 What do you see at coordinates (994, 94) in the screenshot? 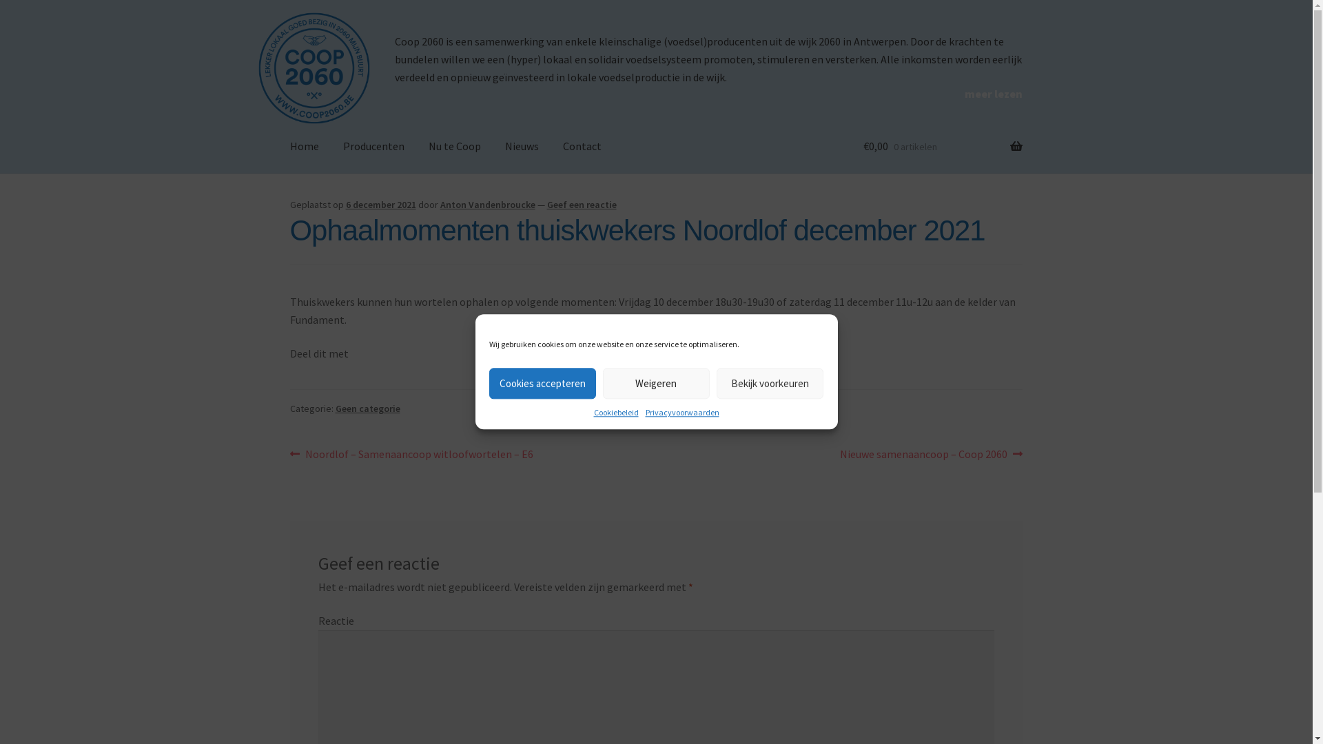
I see `meer lezen` at bounding box center [994, 94].